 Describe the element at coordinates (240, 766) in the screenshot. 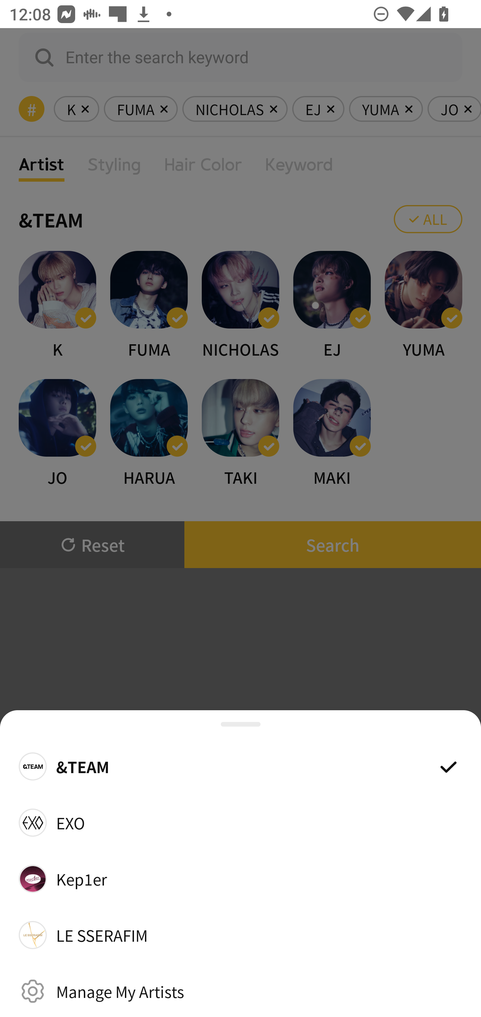

I see `&TEAM` at that location.